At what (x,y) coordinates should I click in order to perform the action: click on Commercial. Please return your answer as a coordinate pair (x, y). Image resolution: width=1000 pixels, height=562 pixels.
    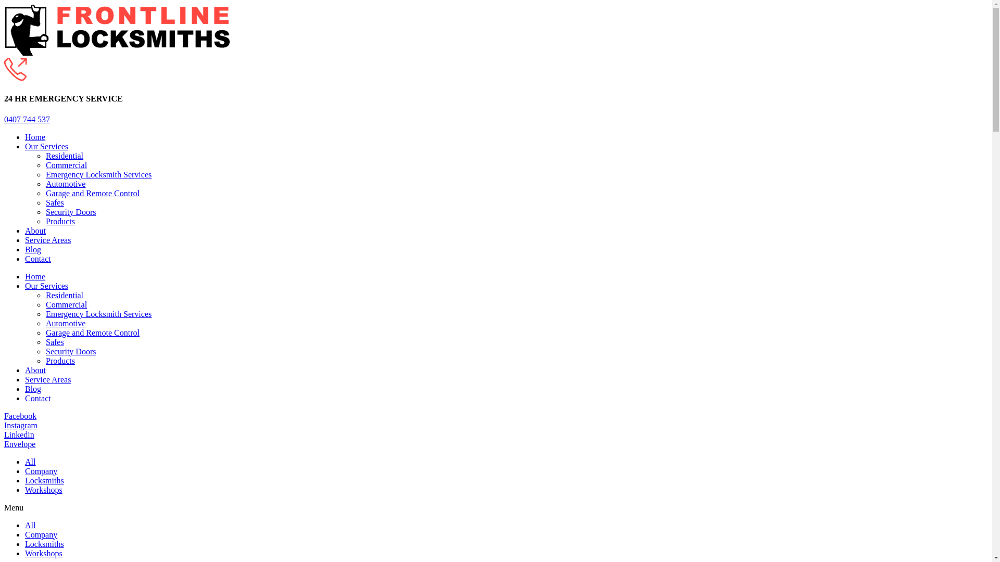
    Looking at the image, I should click on (67, 165).